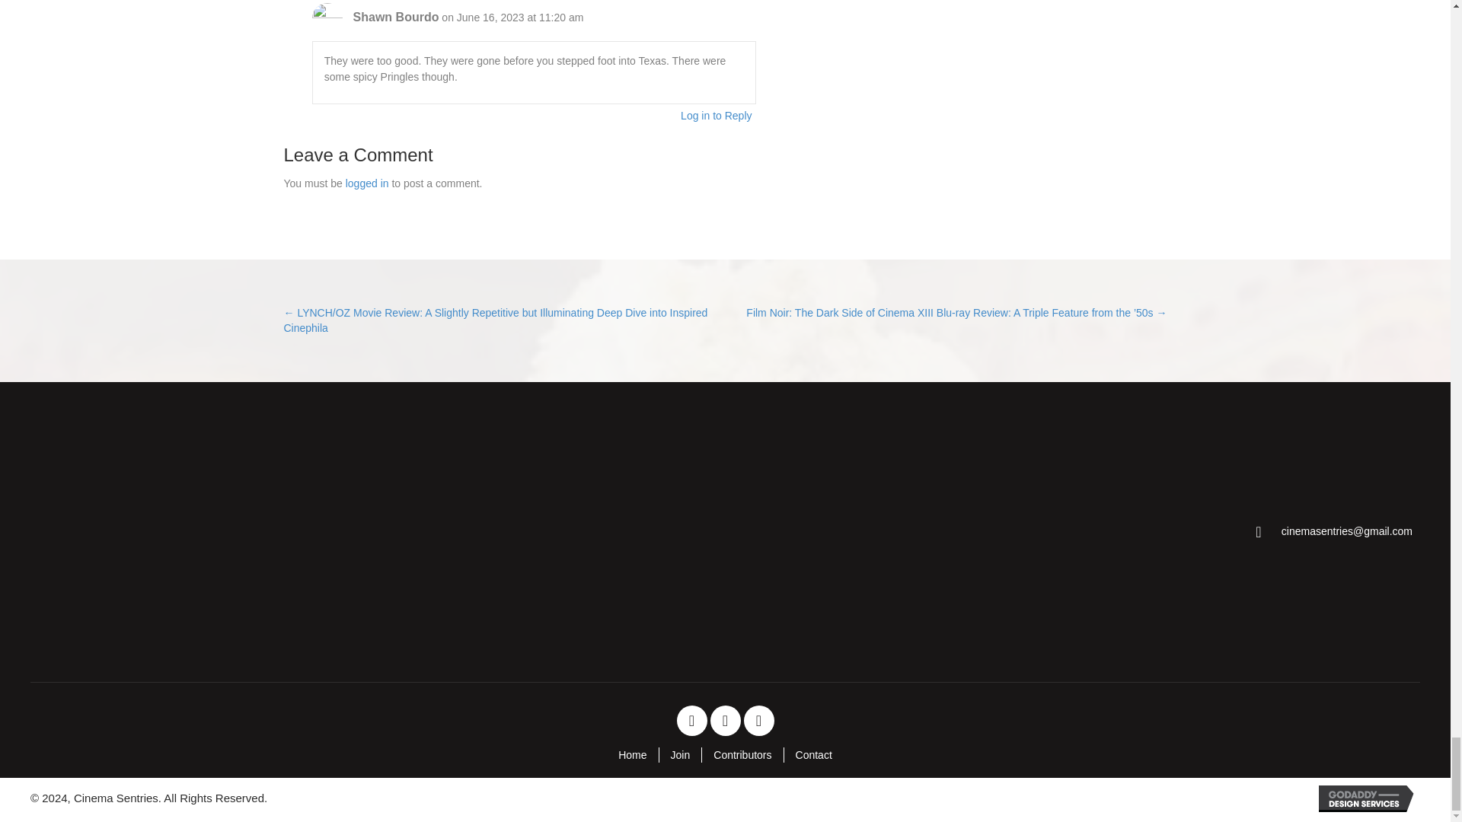  I want to click on Instagram, so click(758, 720).